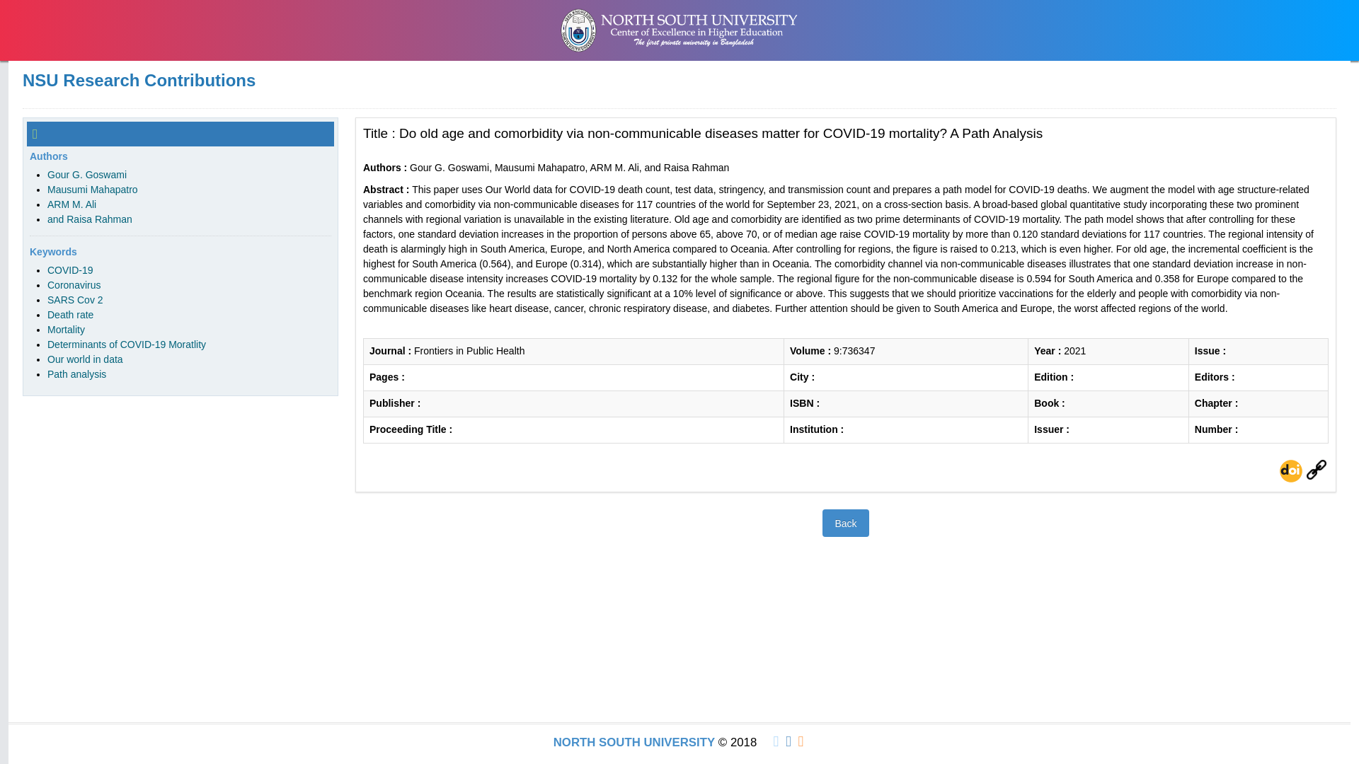  What do you see at coordinates (89, 219) in the screenshot?
I see `and Raisa Rahman` at bounding box center [89, 219].